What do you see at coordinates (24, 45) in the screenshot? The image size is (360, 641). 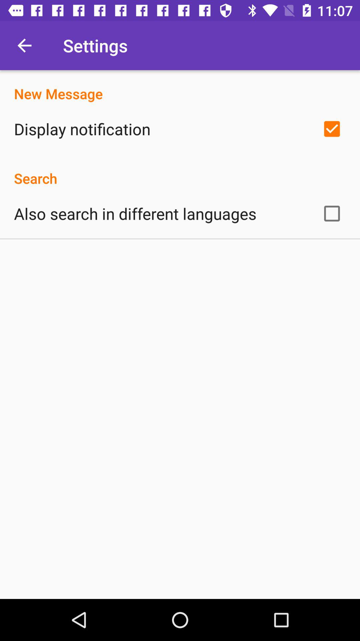 I see `tap the item above the new message item` at bounding box center [24, 45].